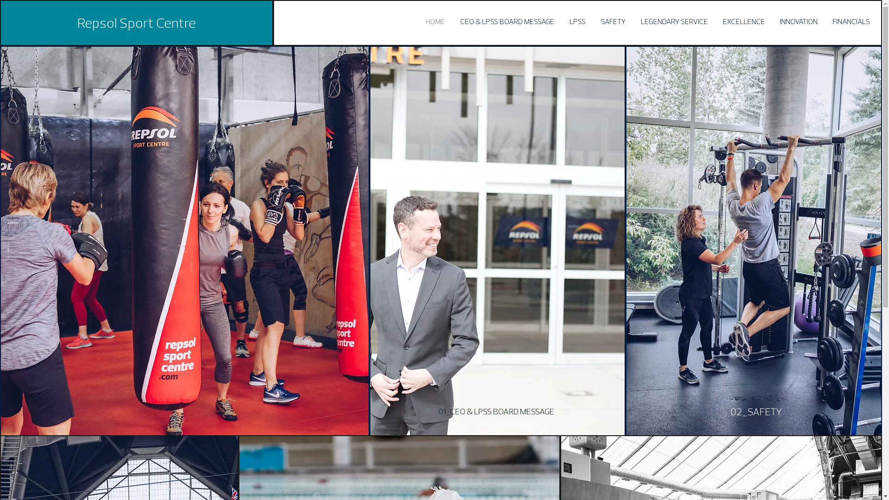 The height and width of the screenshot is (500, 889). Describe the element at coordinates (577, 21) in the screenshot. I see `LPSS` at that location.